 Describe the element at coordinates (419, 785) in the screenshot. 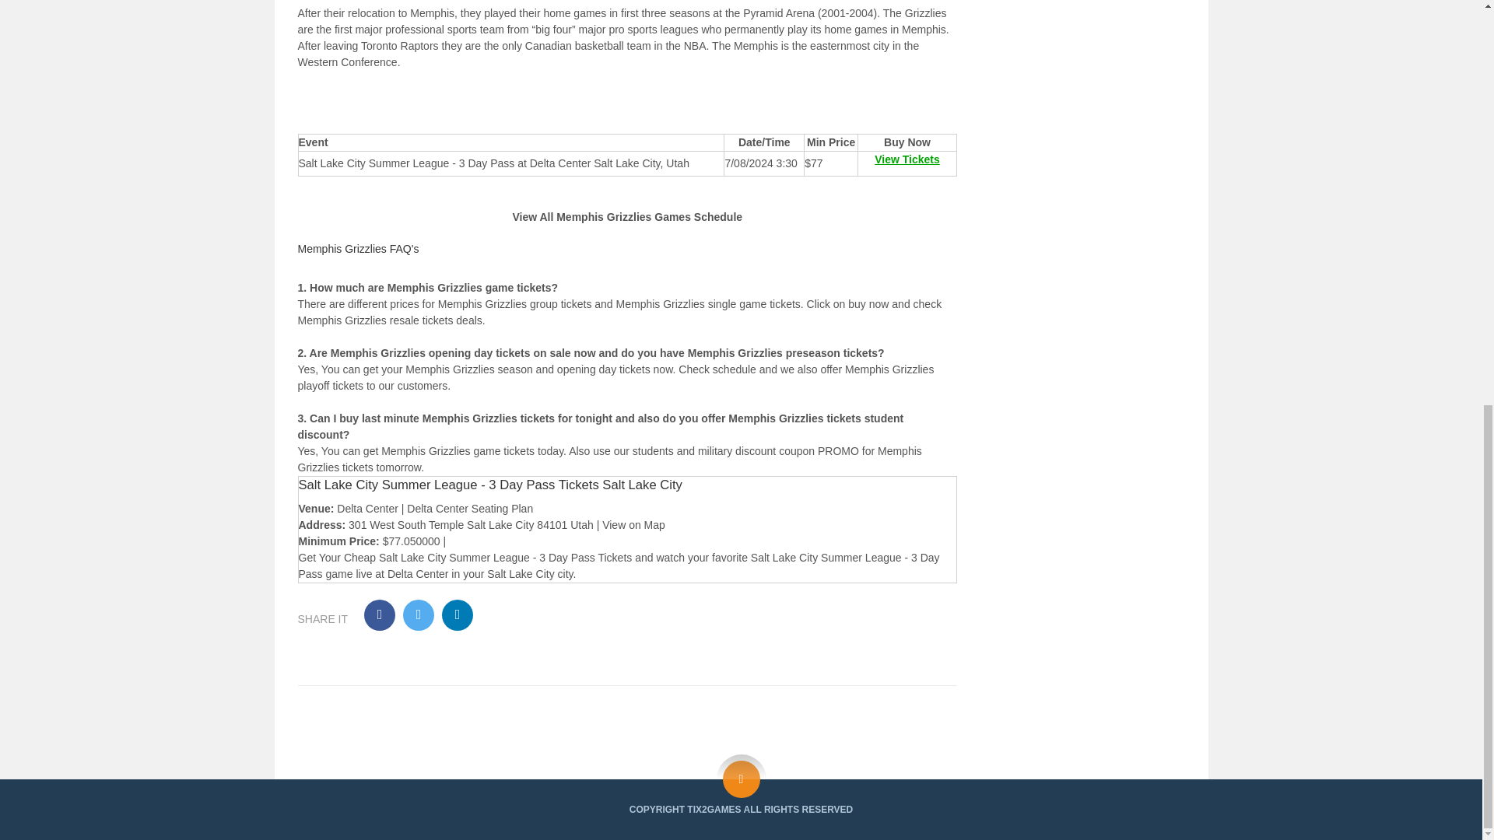

I see `Share on Twitter` at that location.